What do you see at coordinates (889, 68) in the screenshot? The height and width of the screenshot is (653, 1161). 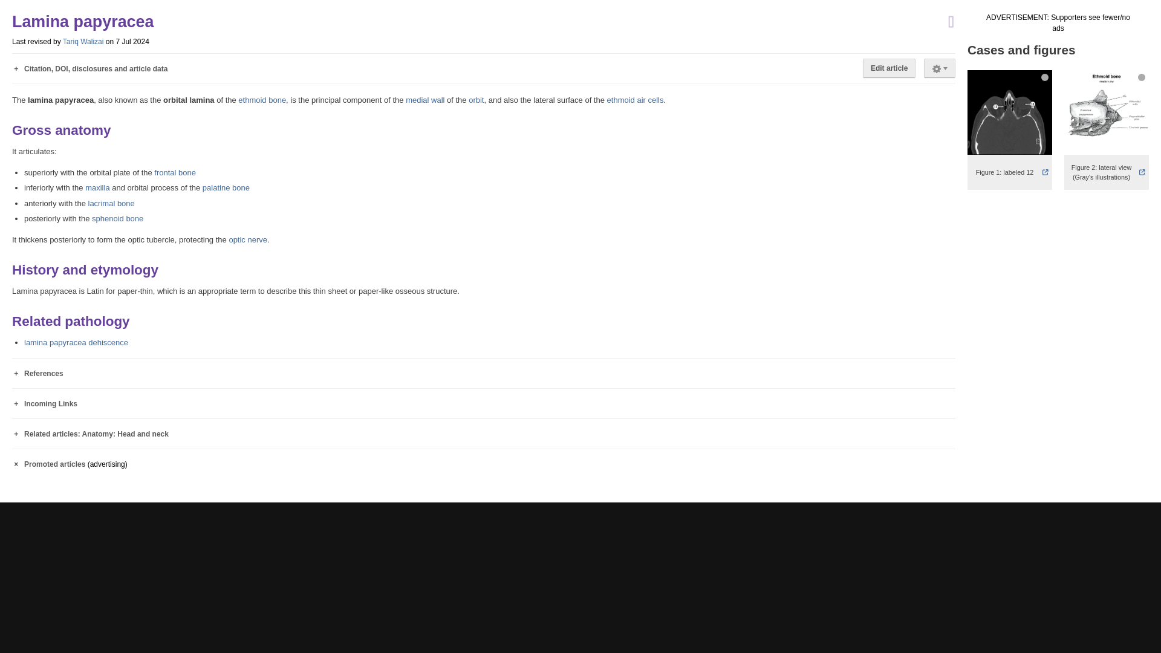 I see `Edit article` at bounding box center [889, 68].